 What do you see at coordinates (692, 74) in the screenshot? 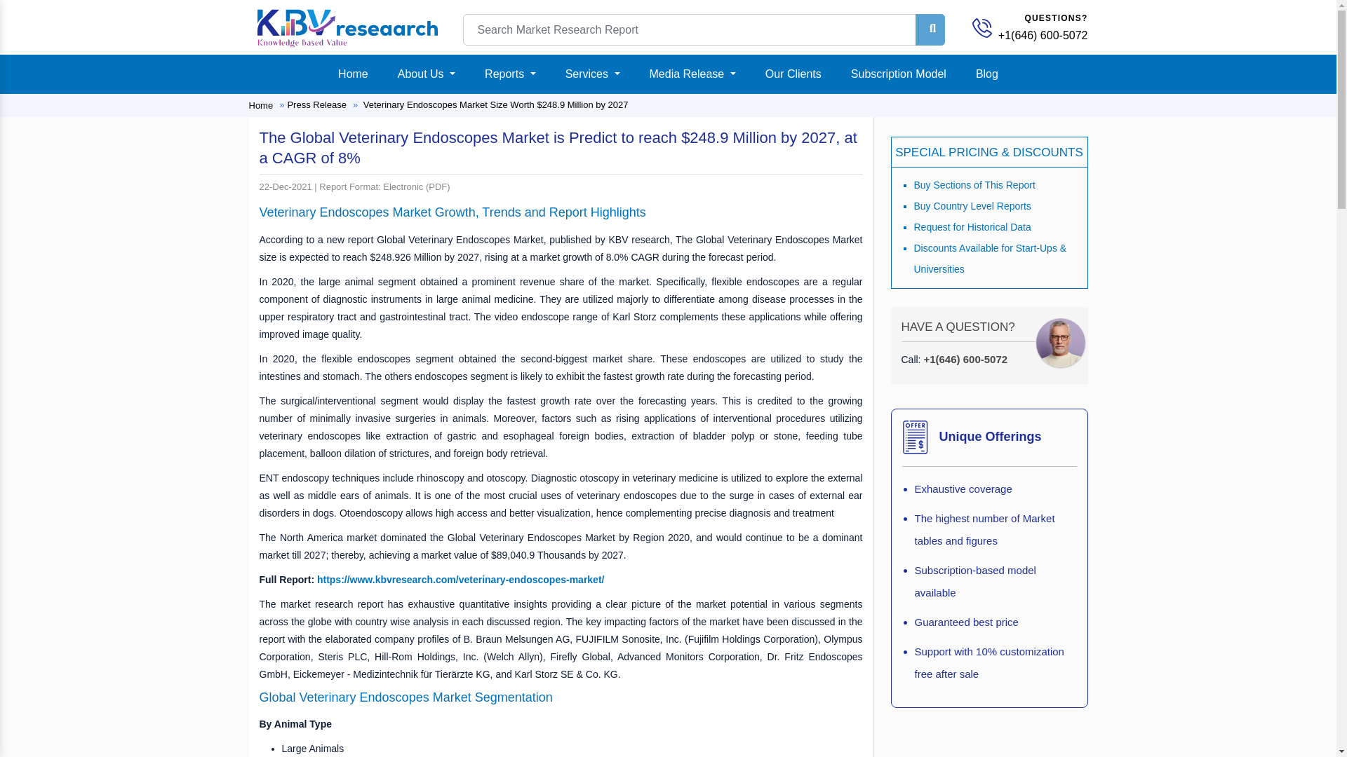
I see `Media Release` at bounding box center [692, 74].